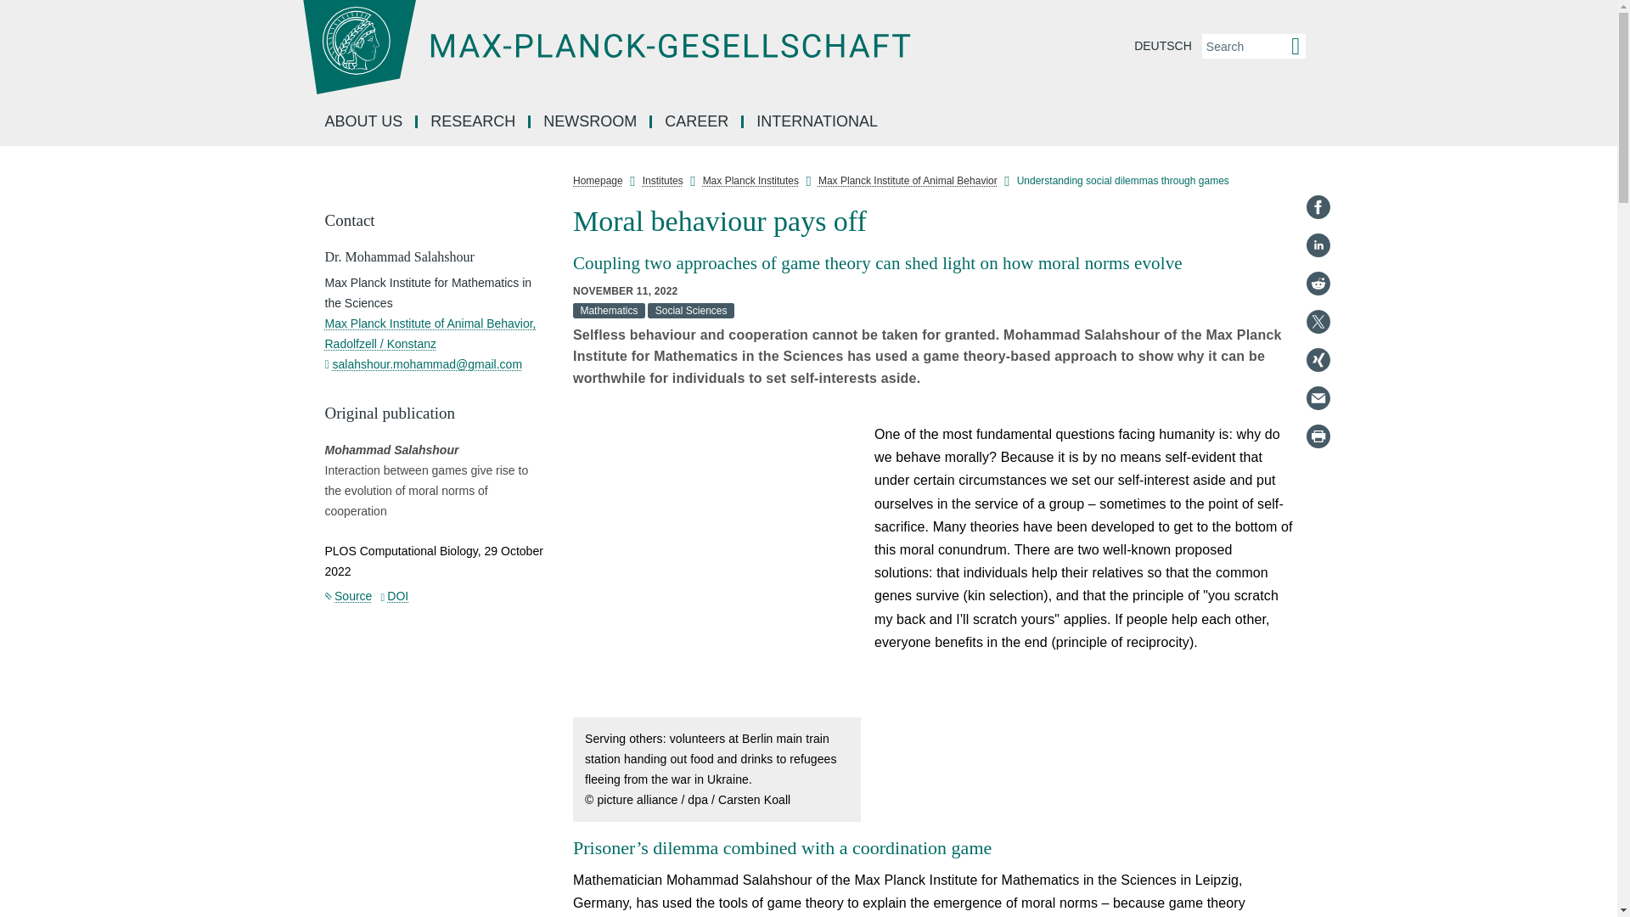  Describe the element at coordinates (717, 569) in the screenshot. I see `opens zoom view` at that location.